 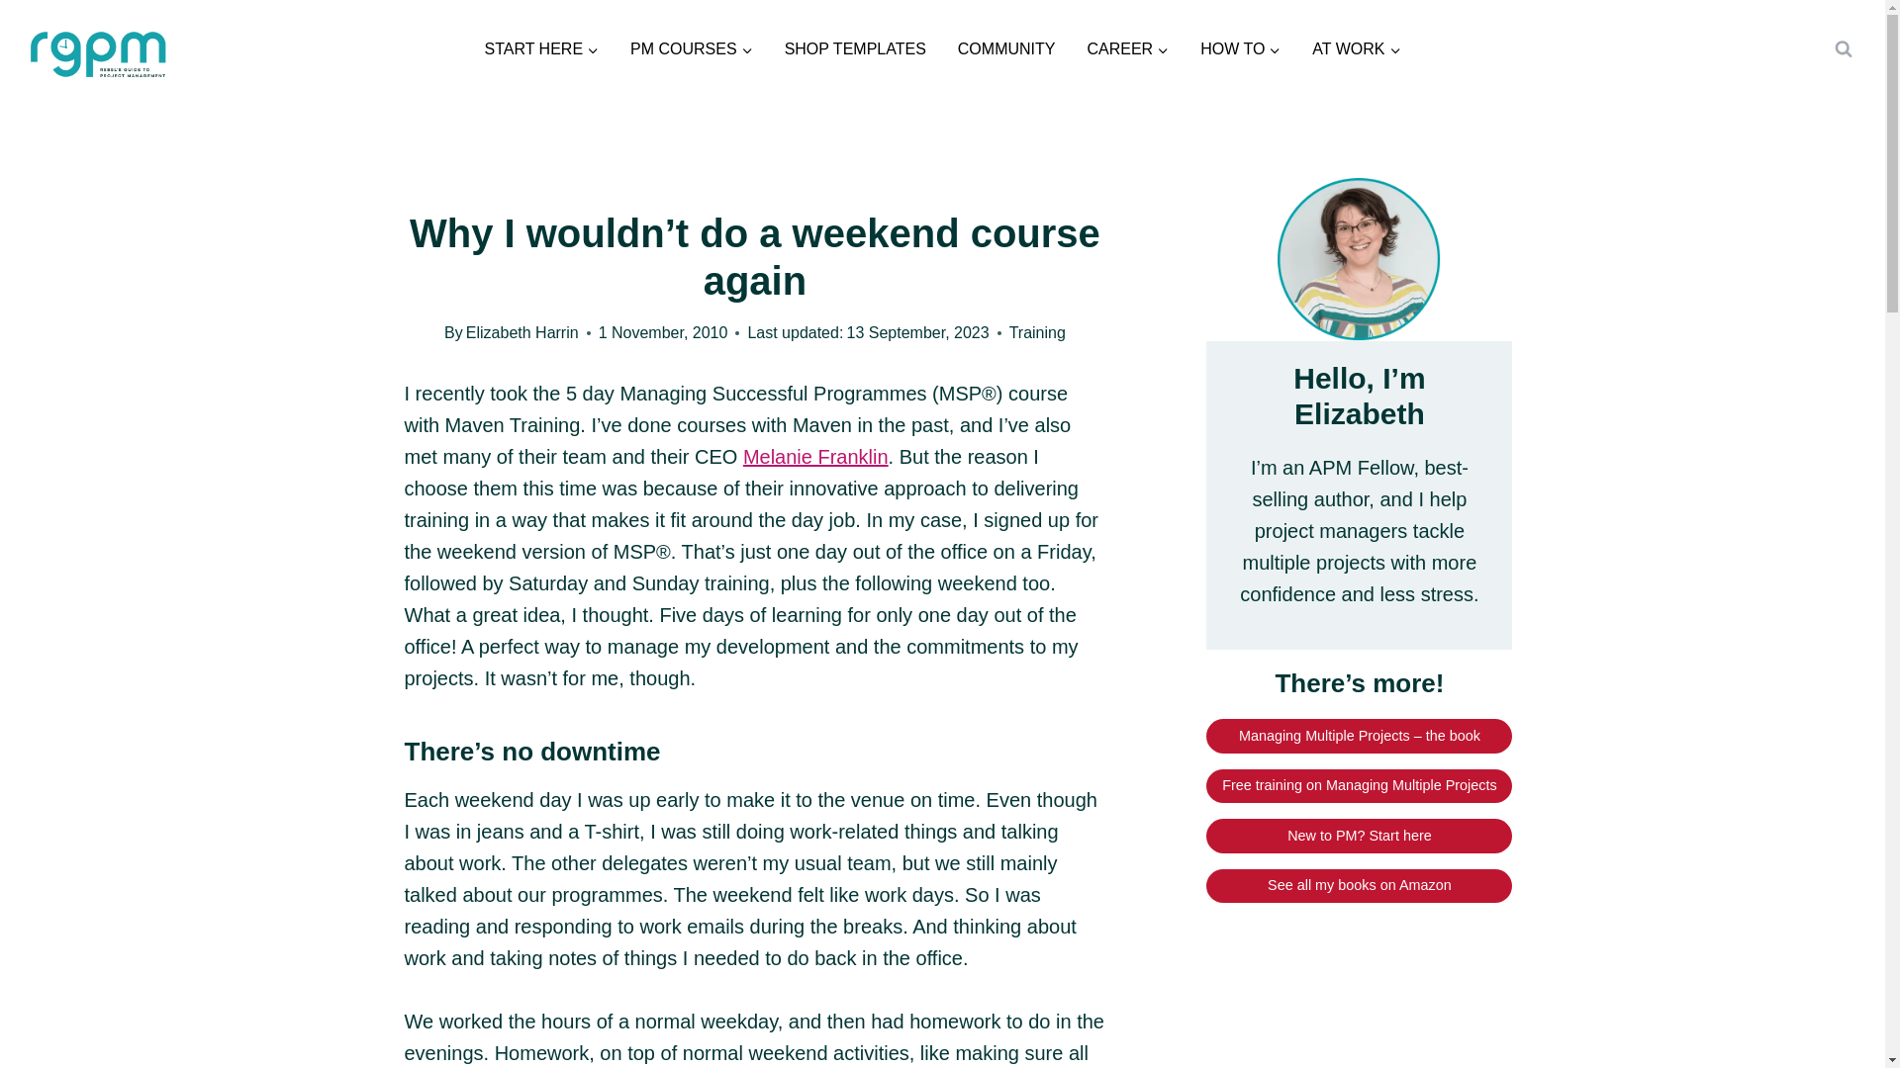 I want to click on START HERE, so click(x=540, y=49).